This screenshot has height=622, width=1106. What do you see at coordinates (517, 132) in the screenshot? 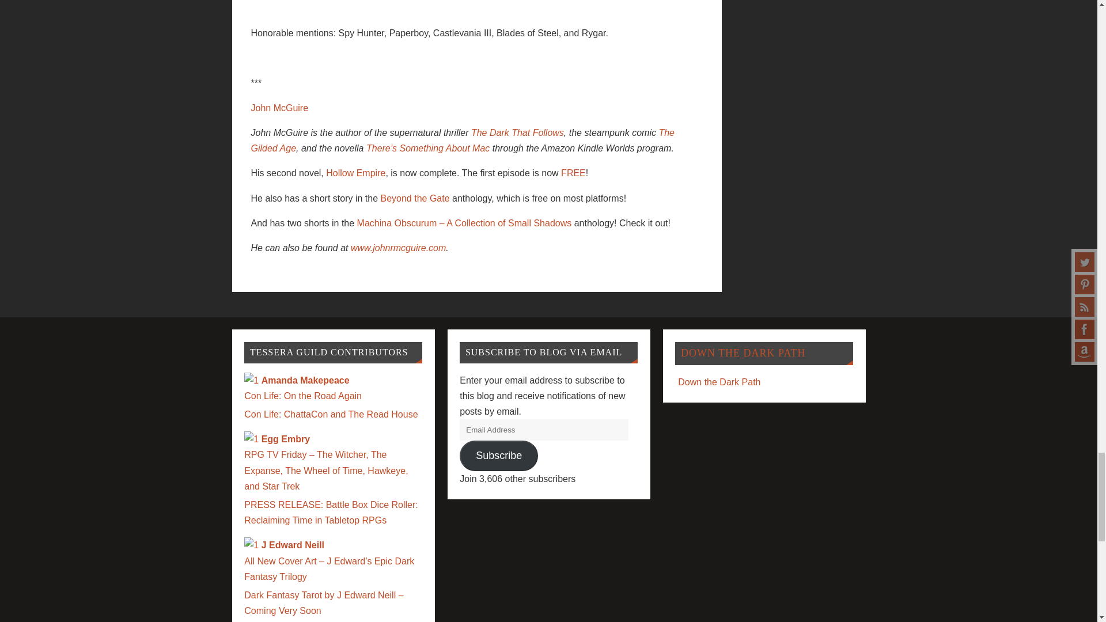
I see `The Dark That Follows` at bounding box center [517, 132].